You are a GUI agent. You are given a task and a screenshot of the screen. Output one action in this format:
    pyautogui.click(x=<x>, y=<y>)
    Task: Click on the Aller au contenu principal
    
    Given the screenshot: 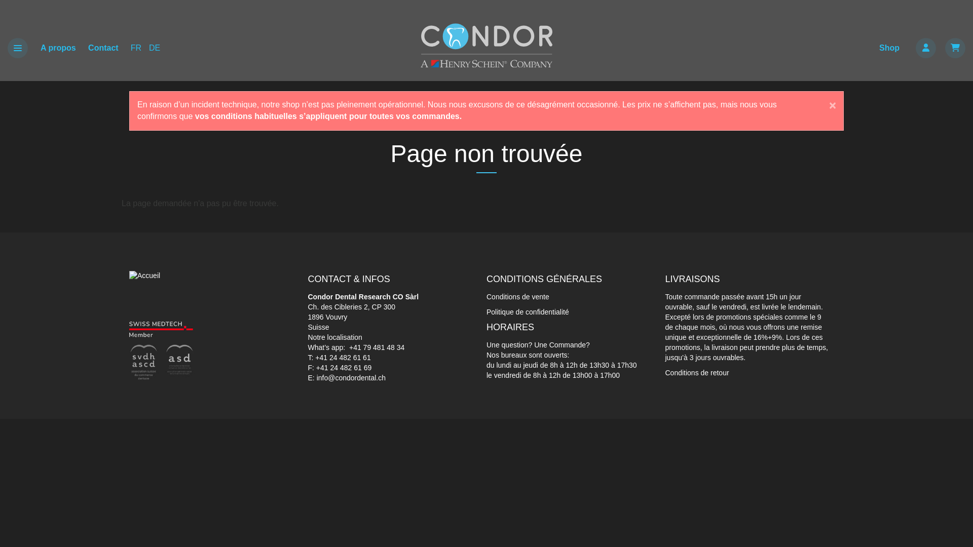 What is the action you would take?
    pyautogui.click(x=0, y=0)
    